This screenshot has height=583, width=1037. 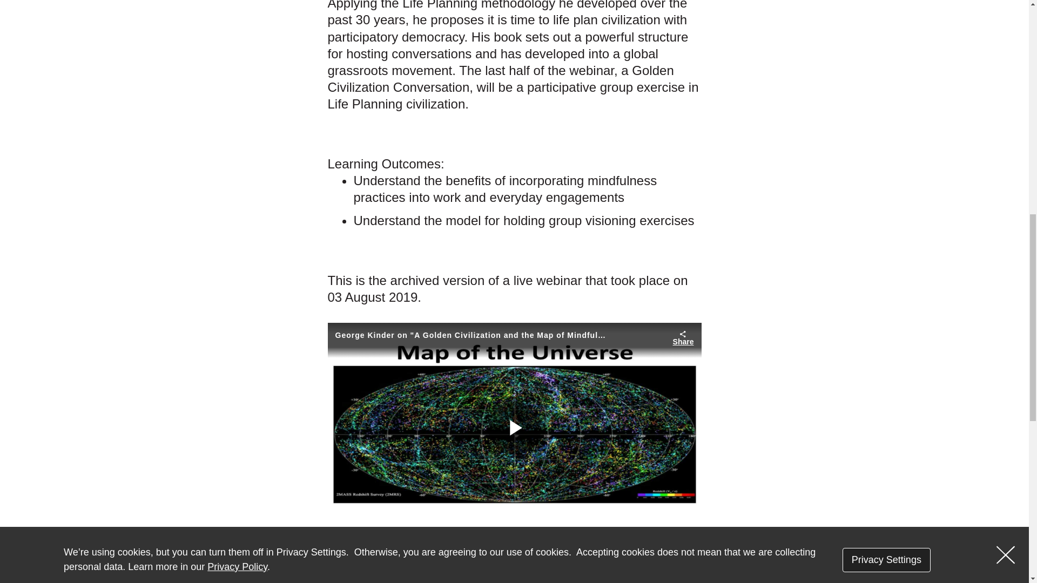 What do you see at coordinates (683, 338) in the screenshot?
I see `Share` at bounding box center [683, 338].